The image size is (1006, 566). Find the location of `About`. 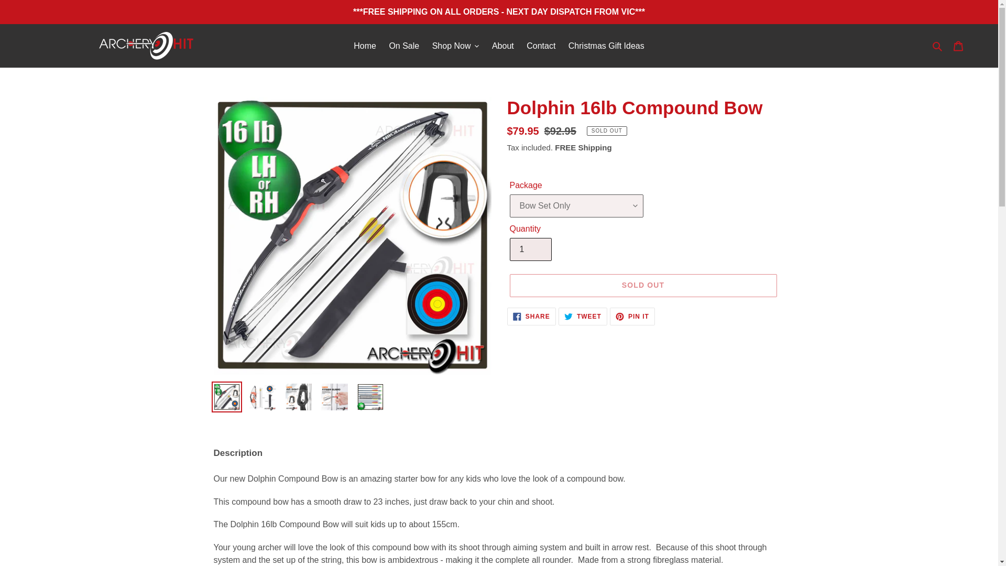

About is located at coordinates (503, 45).